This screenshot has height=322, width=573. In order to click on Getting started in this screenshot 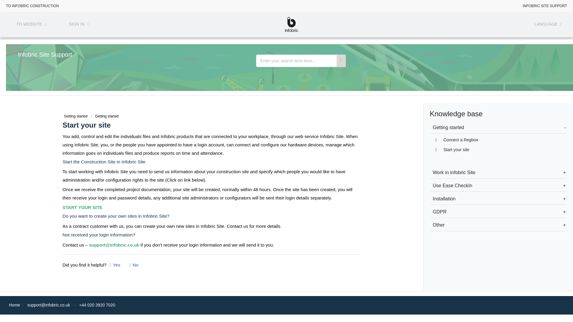, I will do `click(76, 116)`.